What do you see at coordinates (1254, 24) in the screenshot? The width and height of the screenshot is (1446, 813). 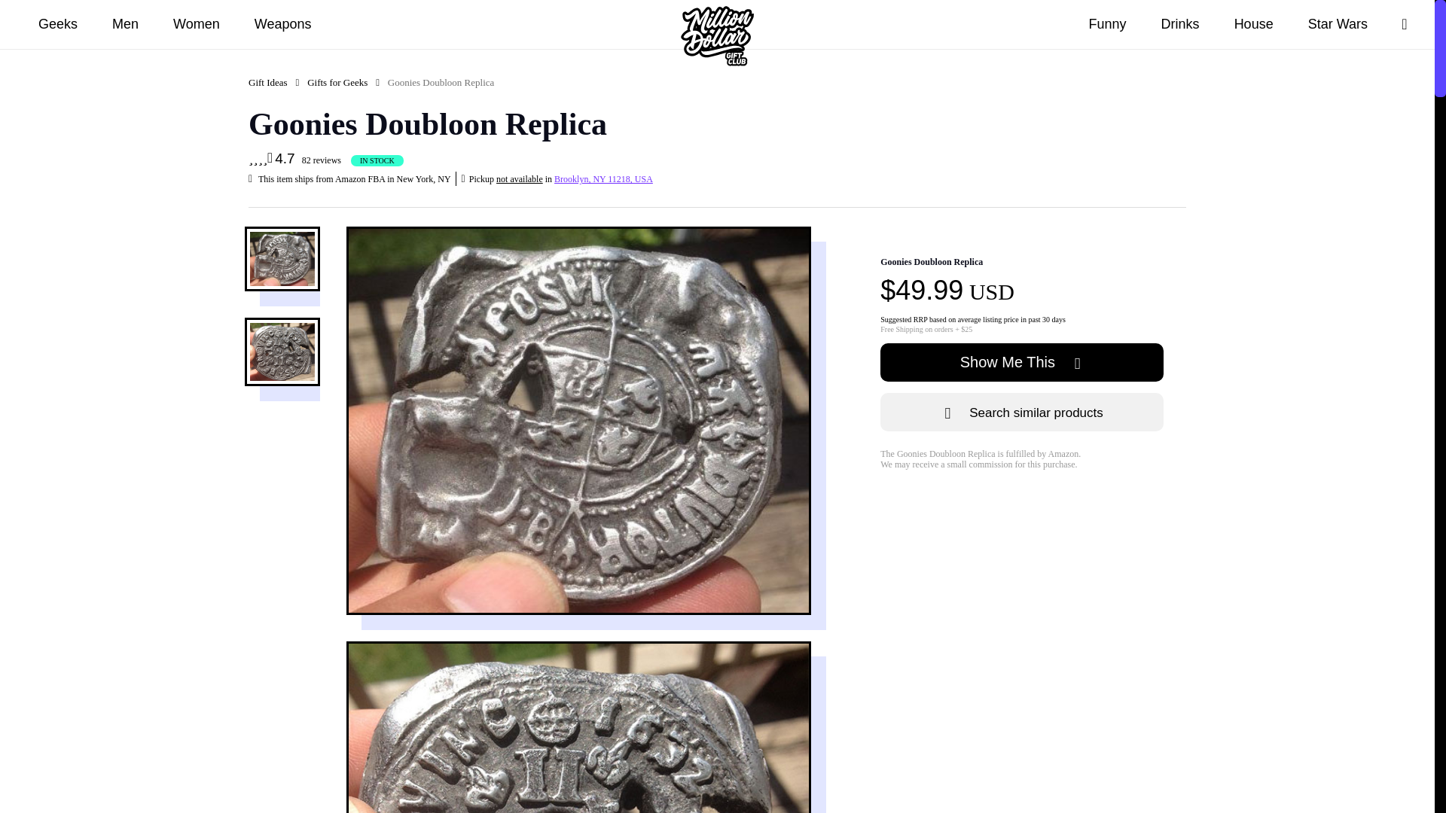 I see `House` at bounding box center [1254, 24].